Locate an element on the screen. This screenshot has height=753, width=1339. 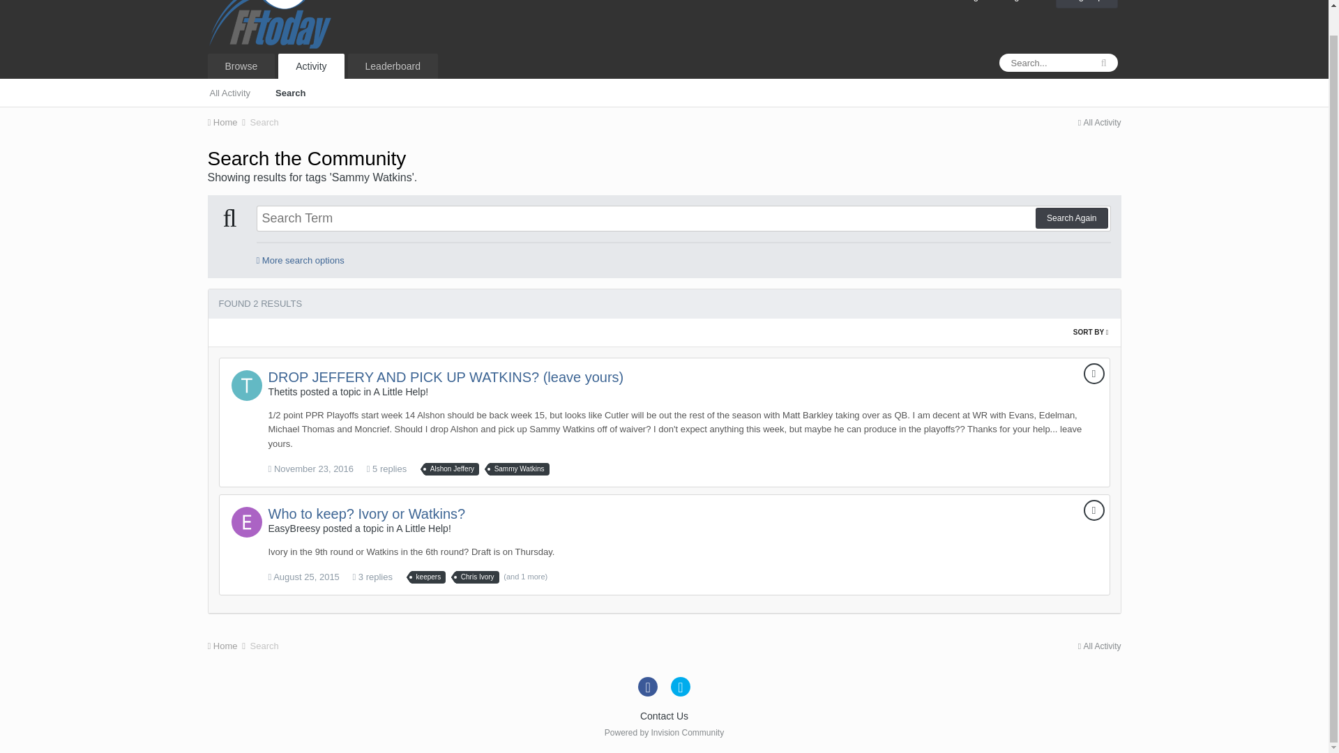
More search options is located at coordinates (300, 261).